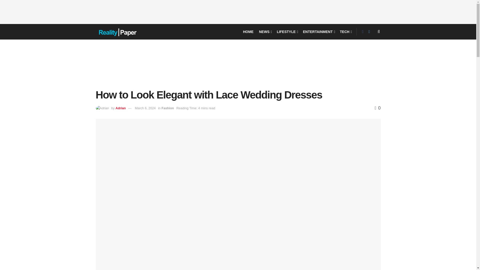 The height and width of the screenshot is (270, 480). Describe the element at coordinates (145, 108) in the screenshot. I see `March 6, 2024` at that location.